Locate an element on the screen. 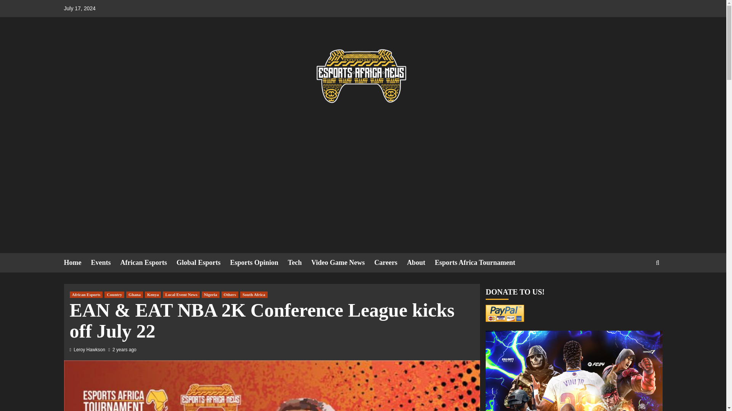 The width and height of the screenshot is (732, 411). Search is located at coordinates (657, 262).